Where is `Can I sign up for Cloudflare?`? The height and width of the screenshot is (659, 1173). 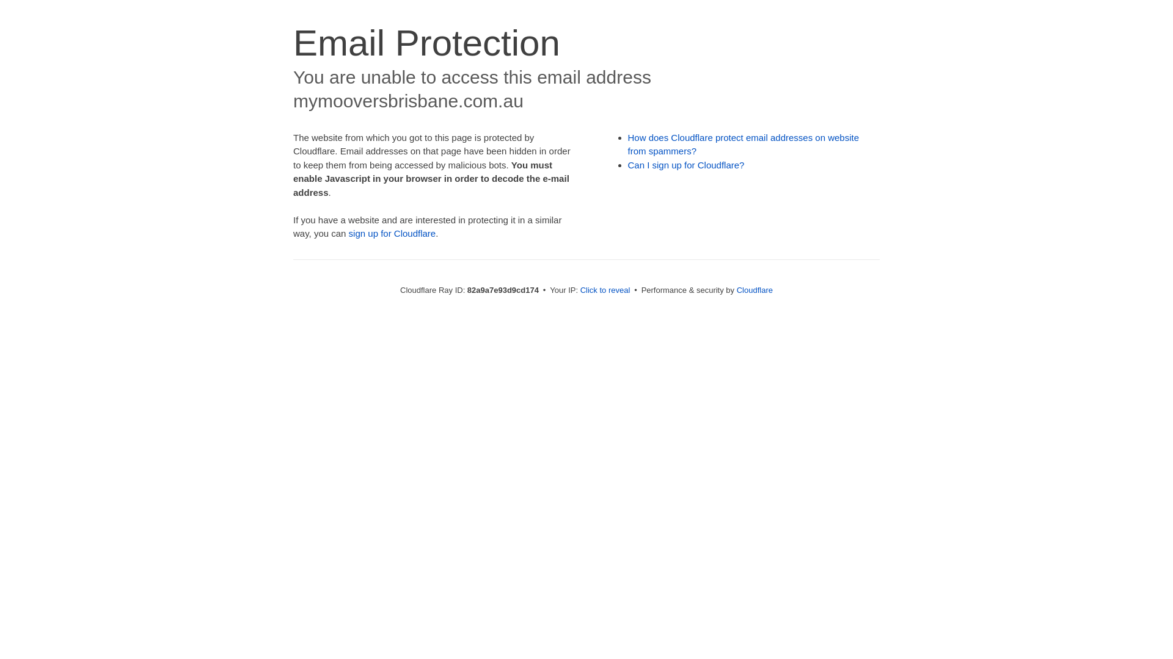 Can I sign up for Cloudflare? is located at coordinates (687, 165).